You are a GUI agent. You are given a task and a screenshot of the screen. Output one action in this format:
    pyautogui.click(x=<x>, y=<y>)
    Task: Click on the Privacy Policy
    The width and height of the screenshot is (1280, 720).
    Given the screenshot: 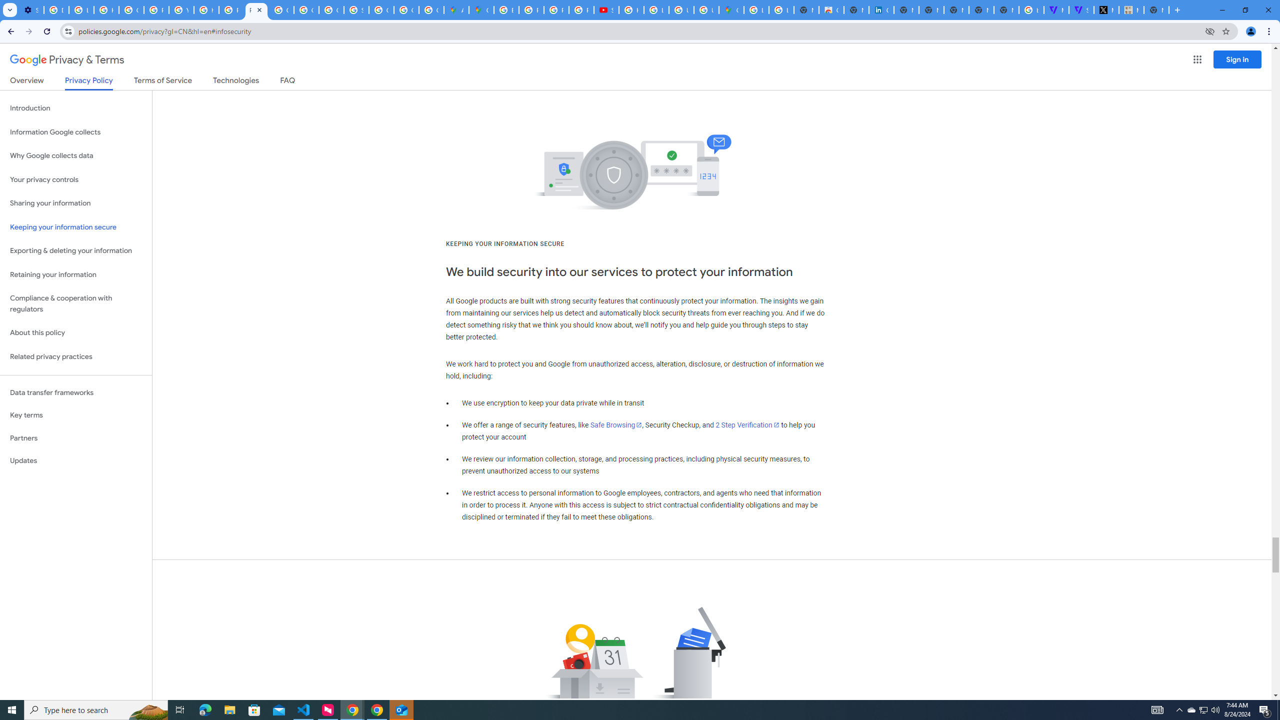 What is the action you would take?
    pyautogui.click(x=88, y=83)
    